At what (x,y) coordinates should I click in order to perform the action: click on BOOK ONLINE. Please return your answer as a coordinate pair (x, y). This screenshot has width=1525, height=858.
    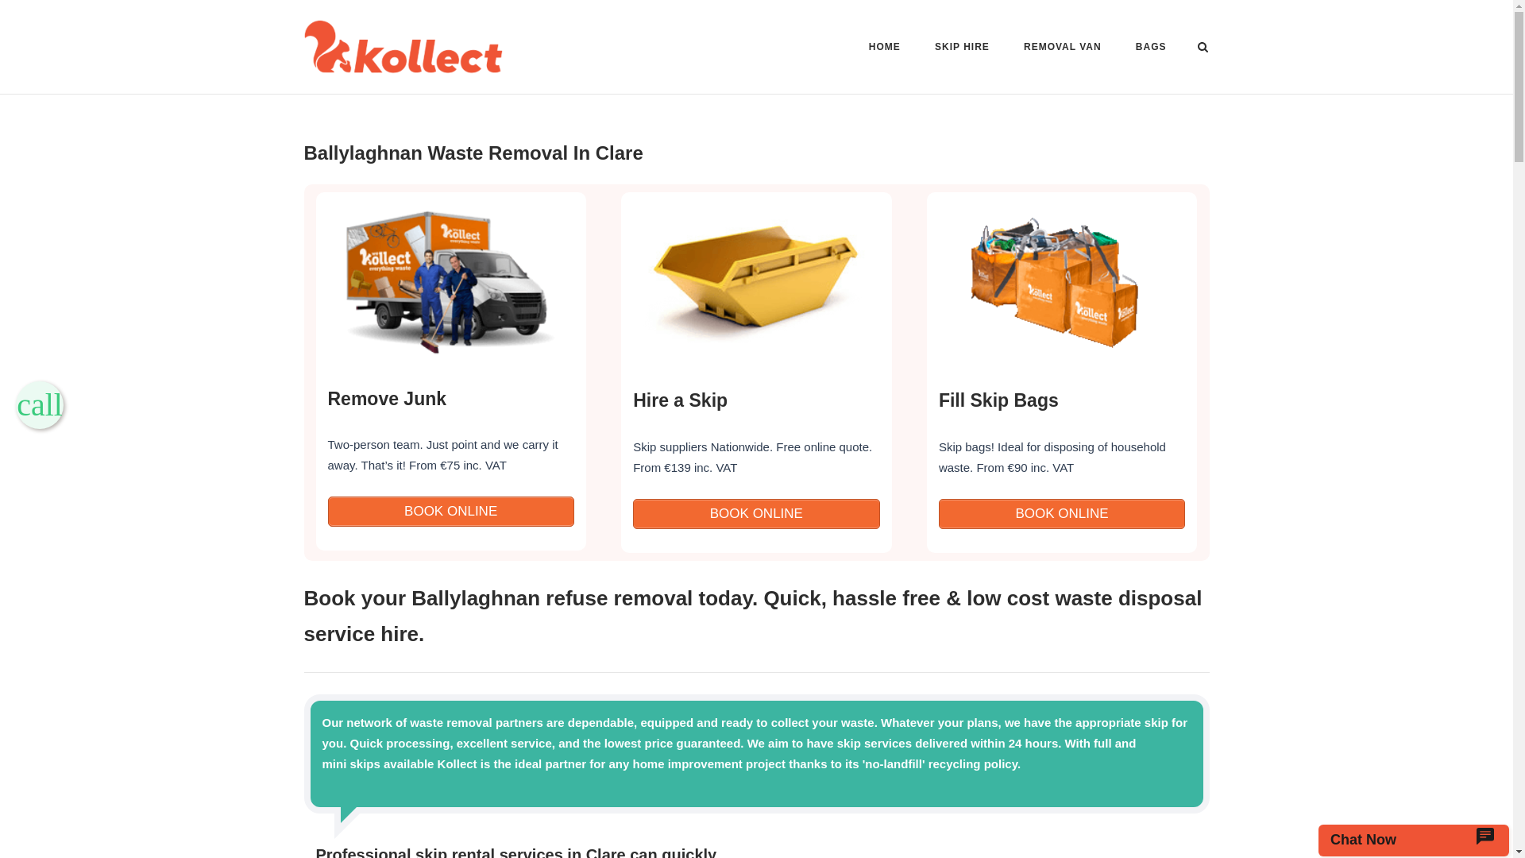
    Looking at the image, I should click on (450, 512).